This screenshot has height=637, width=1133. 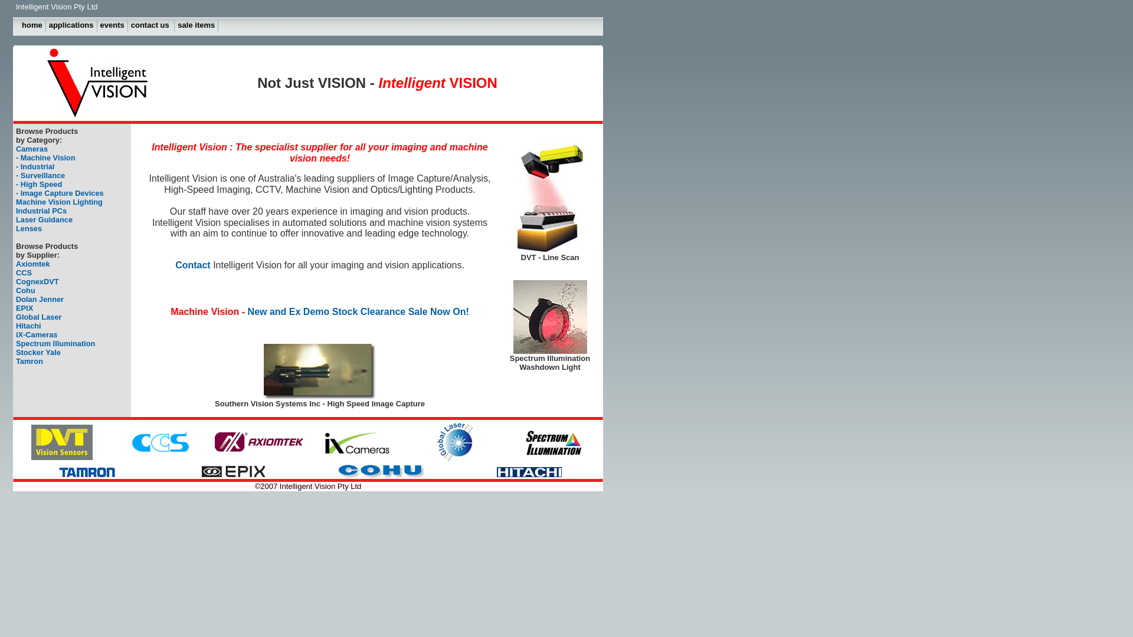 I want to click on Industrial PCs, so click(x=41, y=211).